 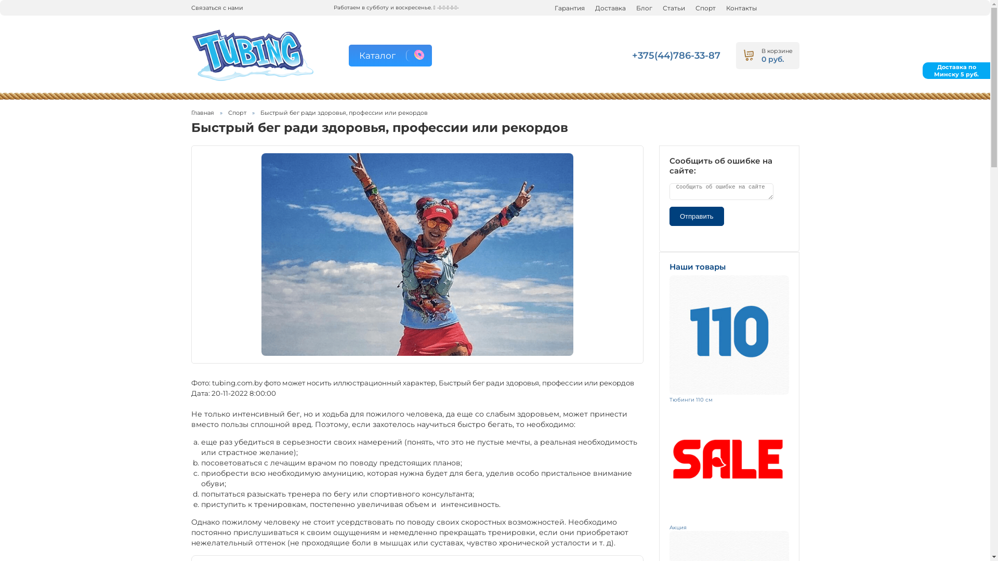 What do you see at coordinates (254, 56) in the screenshot?
I see `Tubing` at bounding box center [254, 56].